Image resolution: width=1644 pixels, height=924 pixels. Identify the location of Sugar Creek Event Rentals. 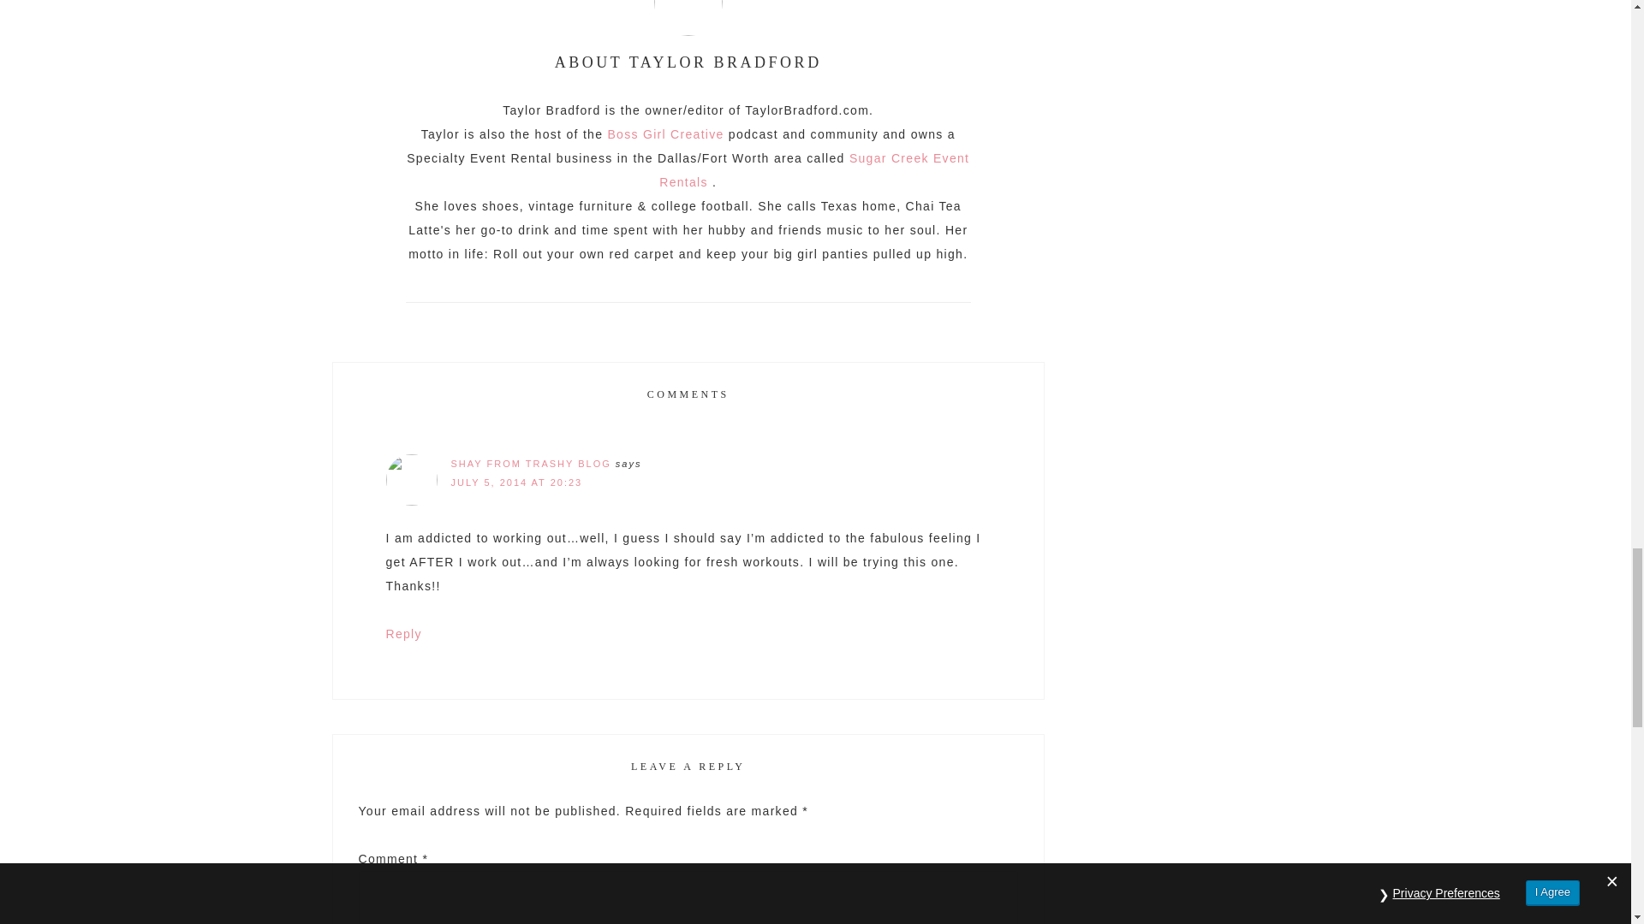
(813, 170).